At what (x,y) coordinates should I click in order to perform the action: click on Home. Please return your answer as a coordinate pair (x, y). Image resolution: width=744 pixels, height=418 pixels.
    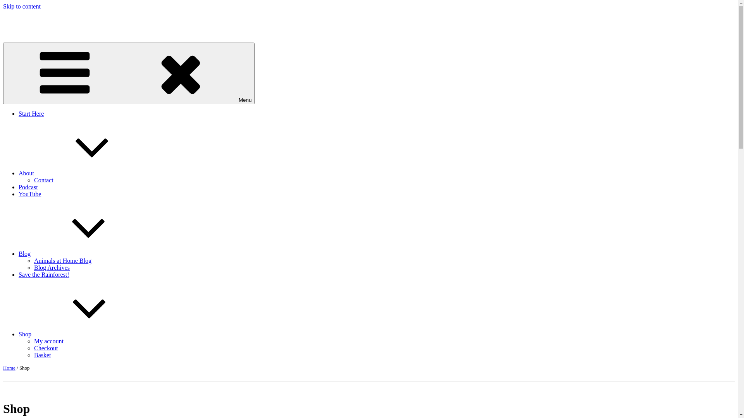
    Looking at the image, I should click on (9, 368).